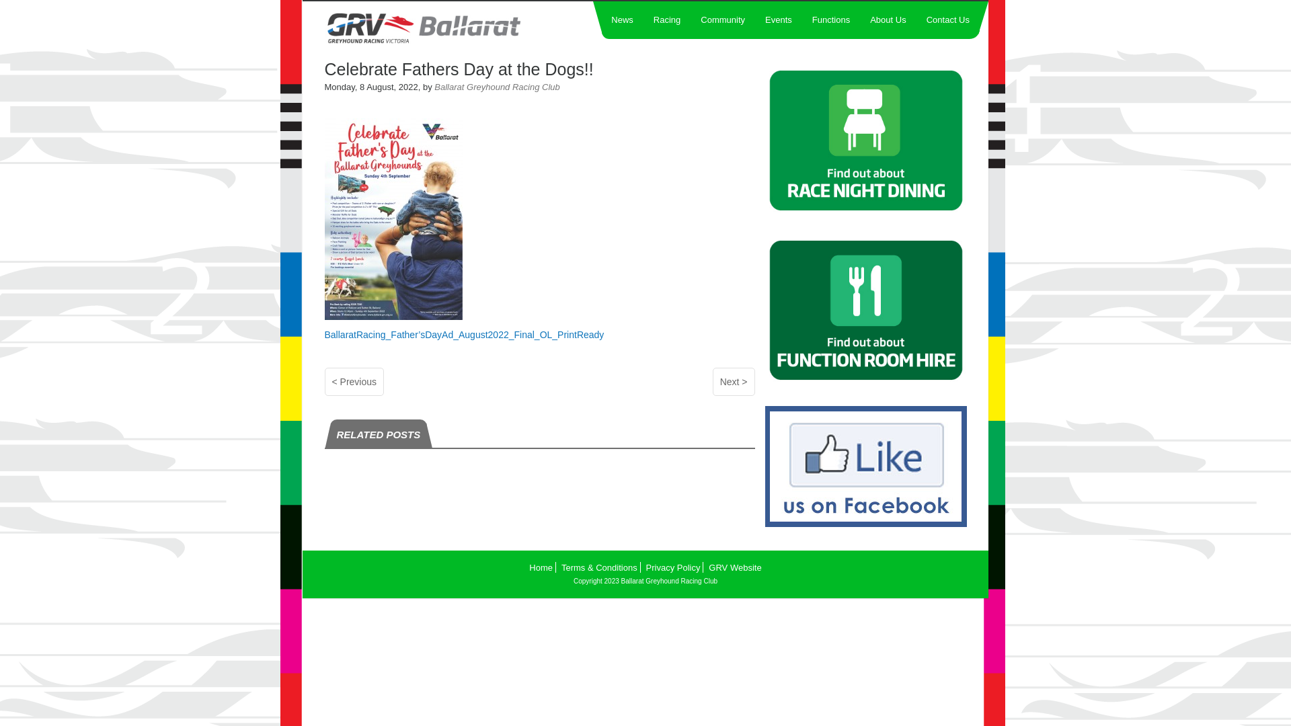 The image size is (1291, 726). Describe the element at coordinates (779, 20) in the screenshot. I see `Events` at that location.